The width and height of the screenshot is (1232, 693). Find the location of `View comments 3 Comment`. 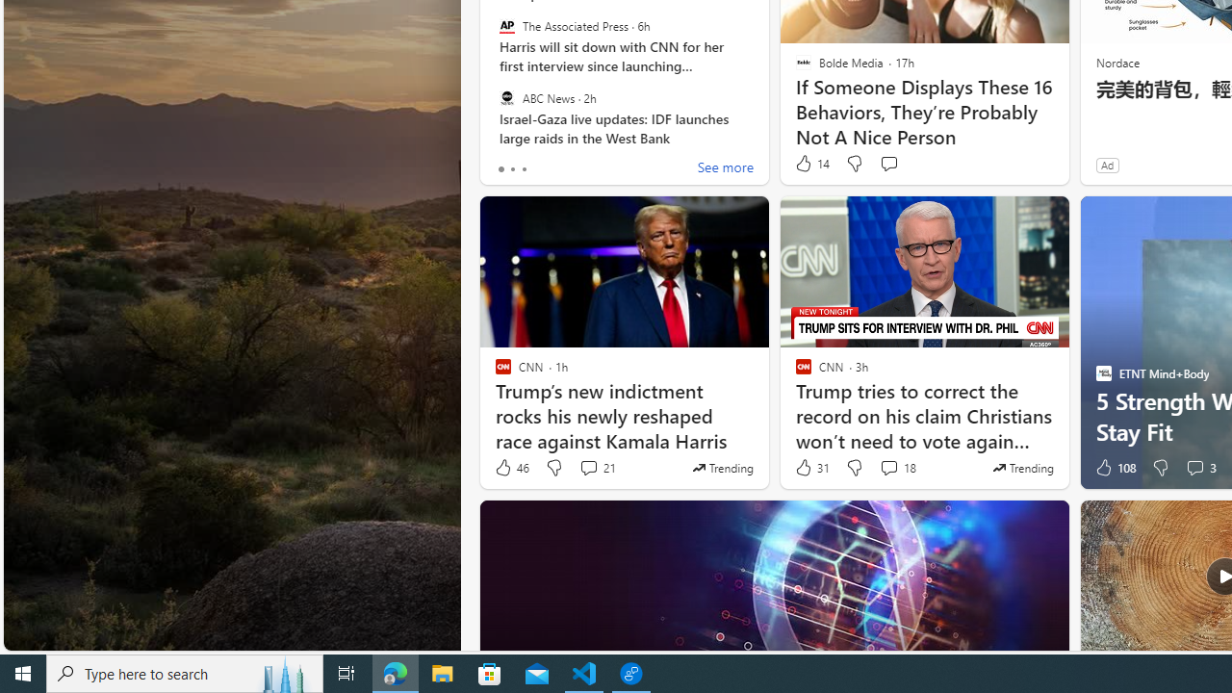

View comments 3 Comment is located at coordinates (1200, 468).